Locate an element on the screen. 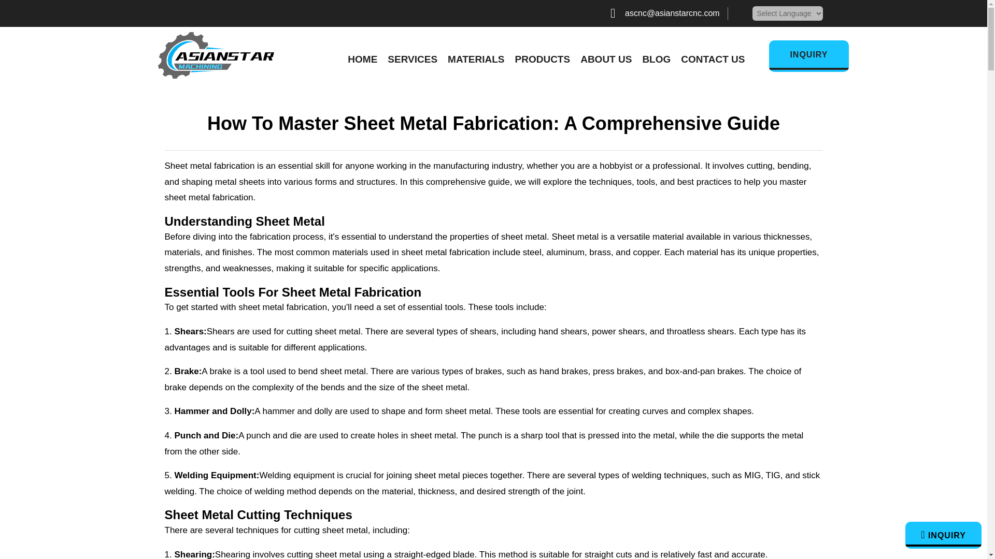 This screenshot has height=559, width=995. SERVICES is located at coordinates (413, 59).